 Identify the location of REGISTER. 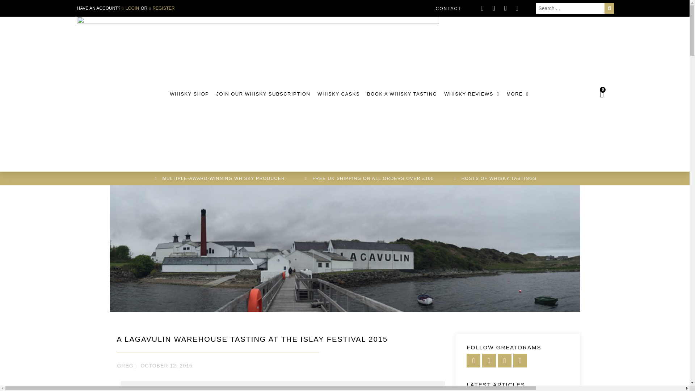
(162, 8).